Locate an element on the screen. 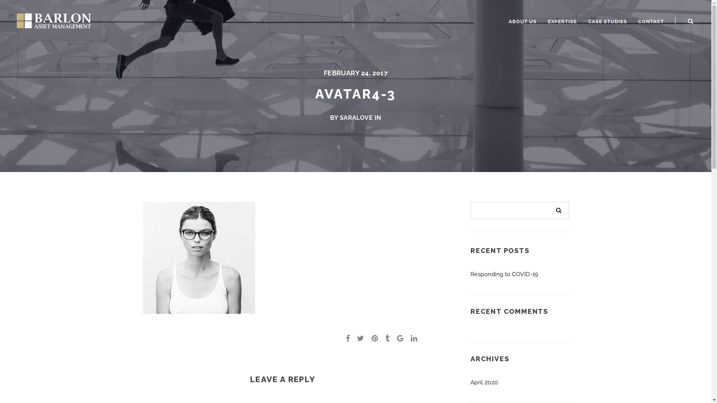 Image resolution: width=717 pixels, height=403 pixels. Responding to COVID-19 is located at coordinates (505, 274).